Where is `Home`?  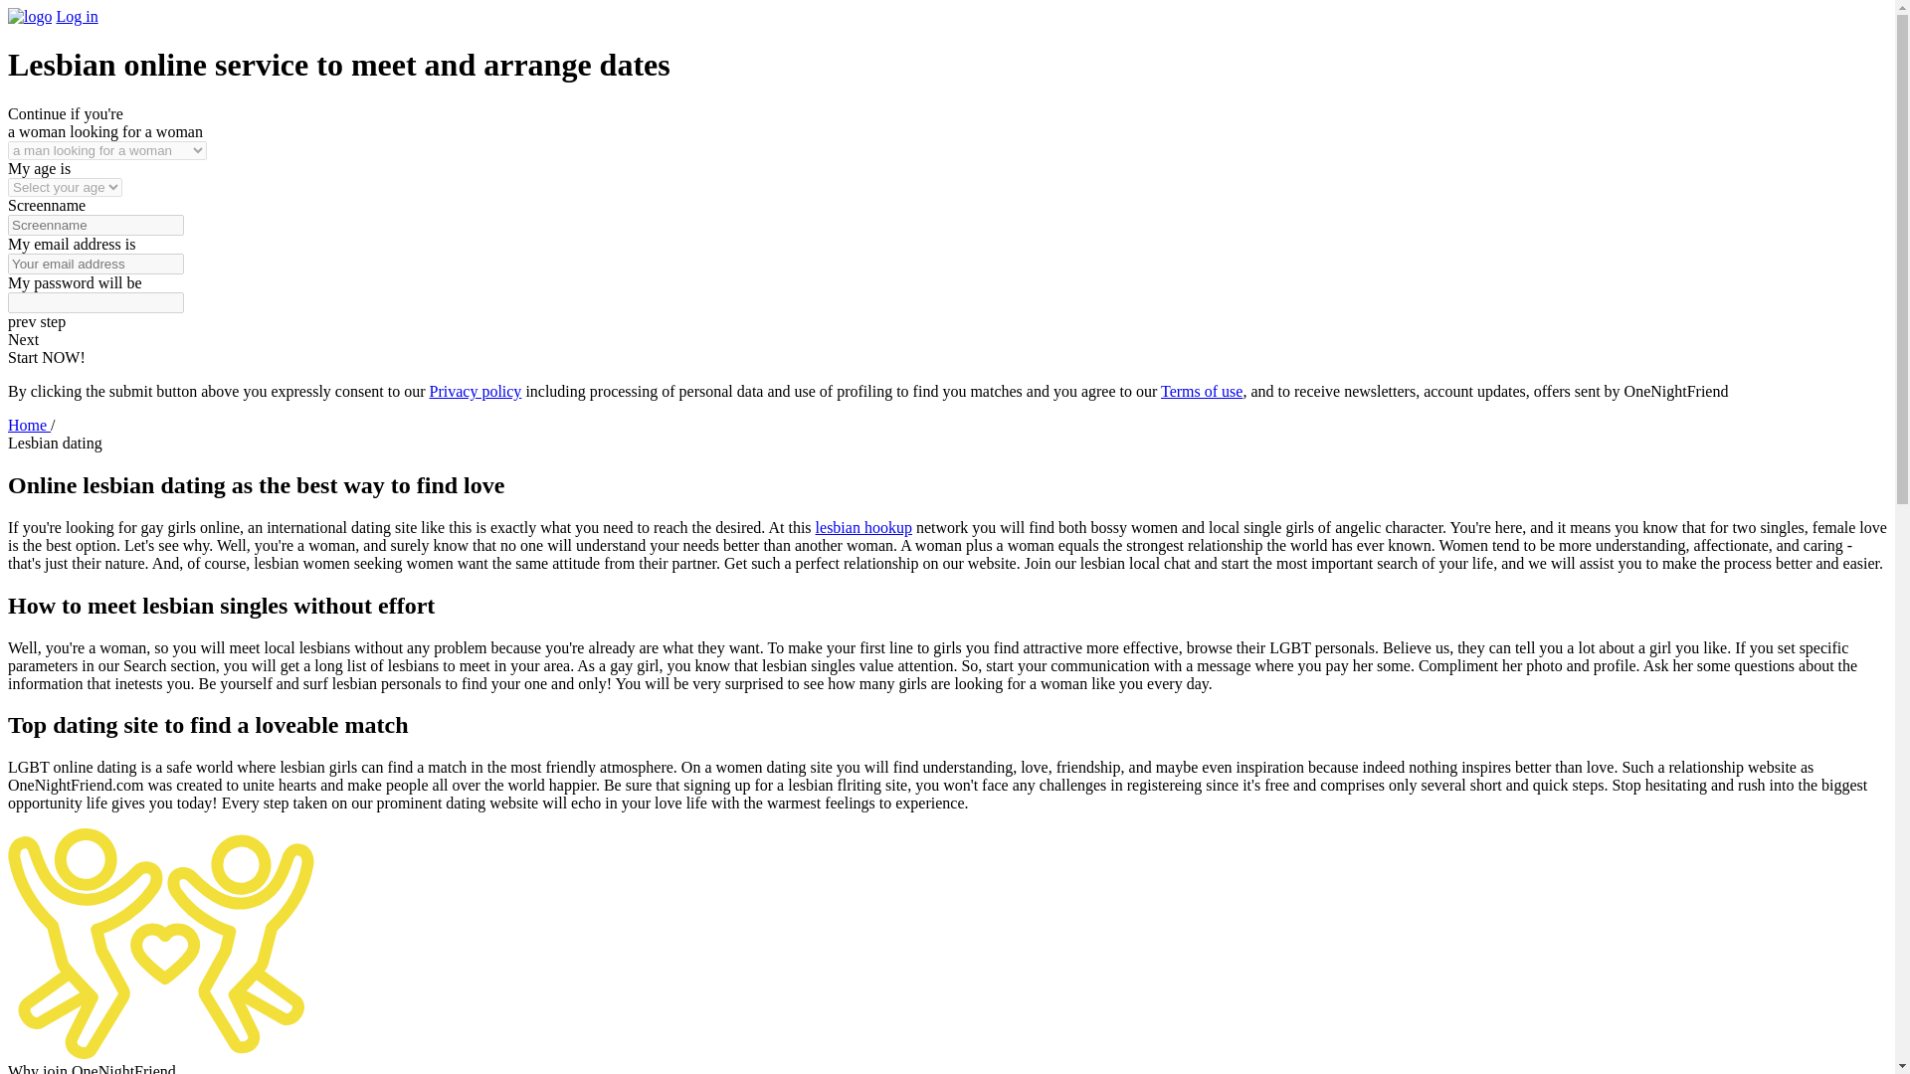 Home is located at coordinates (29, 426).